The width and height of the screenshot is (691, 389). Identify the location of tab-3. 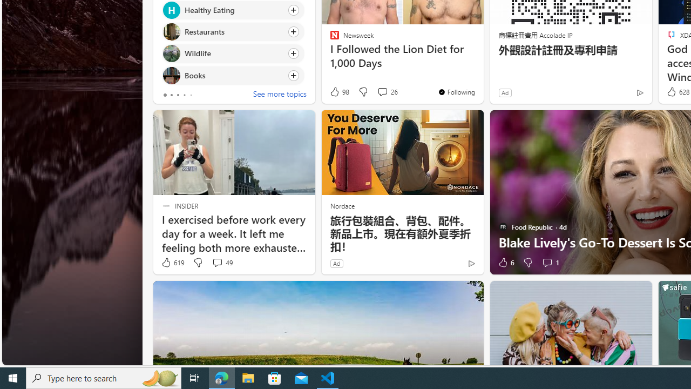
(185, 95).